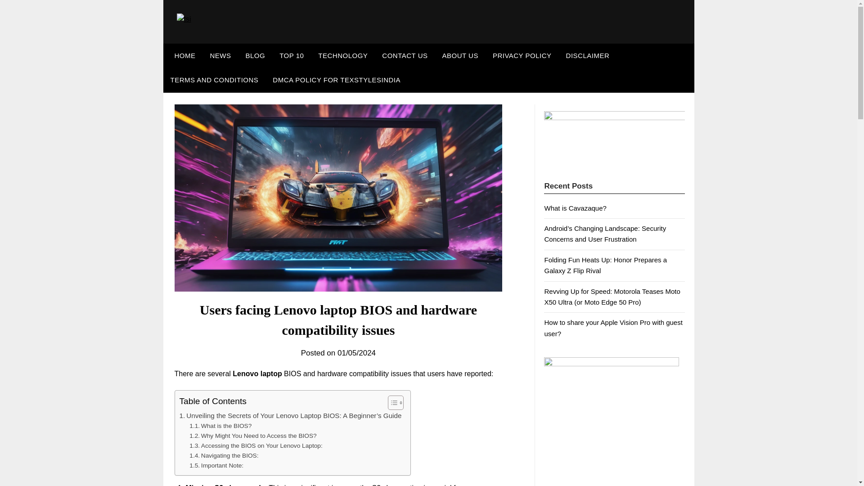  Describe the element at coordinates (220, 56) in the screenshot. I see `NEWS` at that location.